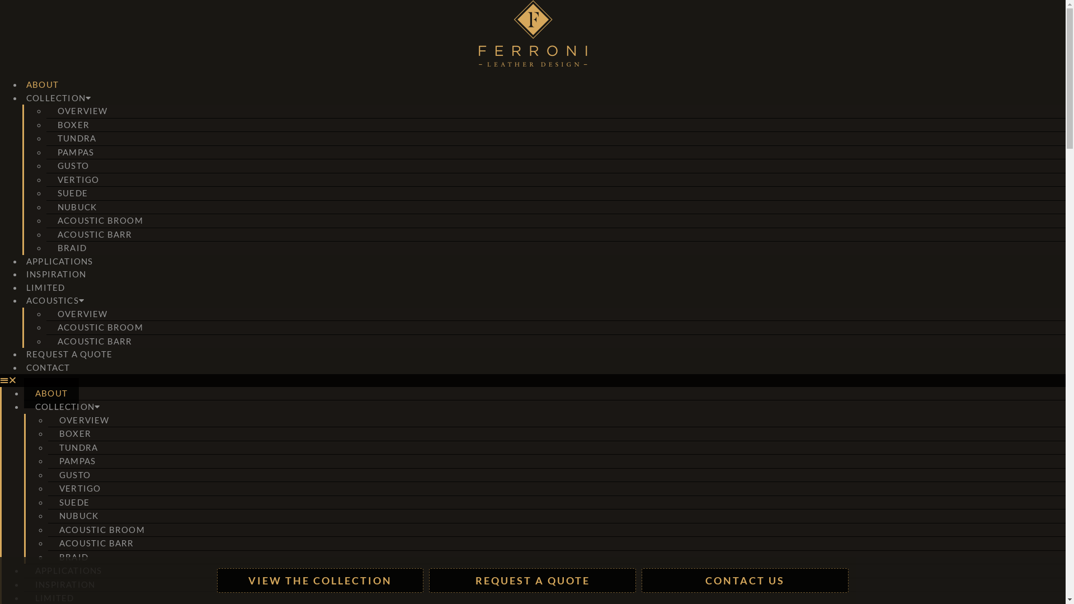 Image resolution: width=1074 pixels, height=604 pixels. What do you see at coordinates (56, 274) in the screenshot?
I see `INSPIRATION` at bounding box center [56, 274].